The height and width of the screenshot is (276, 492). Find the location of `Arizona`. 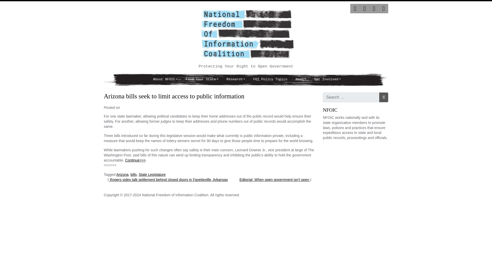

Arizona is located at coordinates (122, 175).